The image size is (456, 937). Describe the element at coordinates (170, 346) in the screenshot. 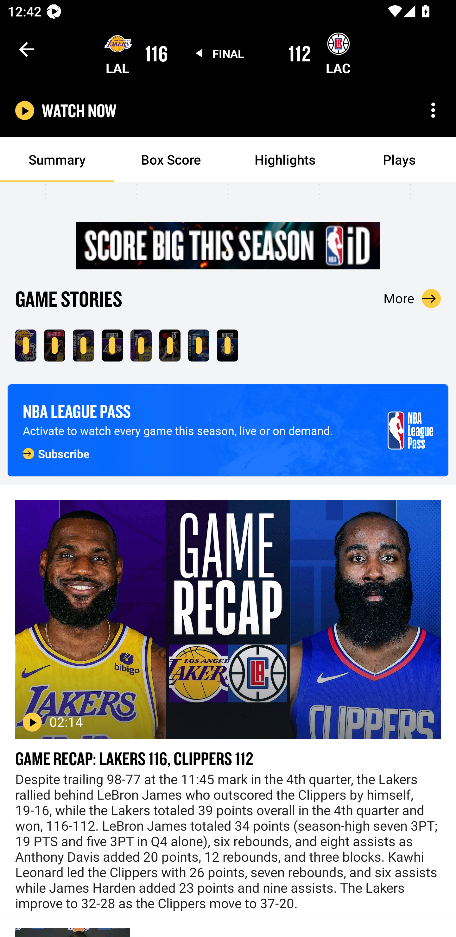

I see `First To 15: Feb. 28th NEW` at that location.